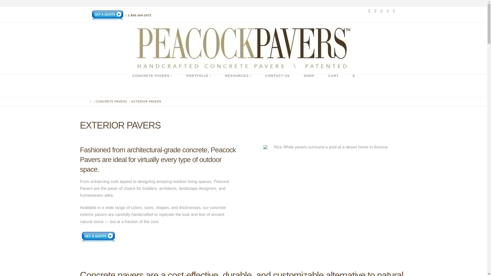  I want to click on PORTFOLIO, so click(198, 86).